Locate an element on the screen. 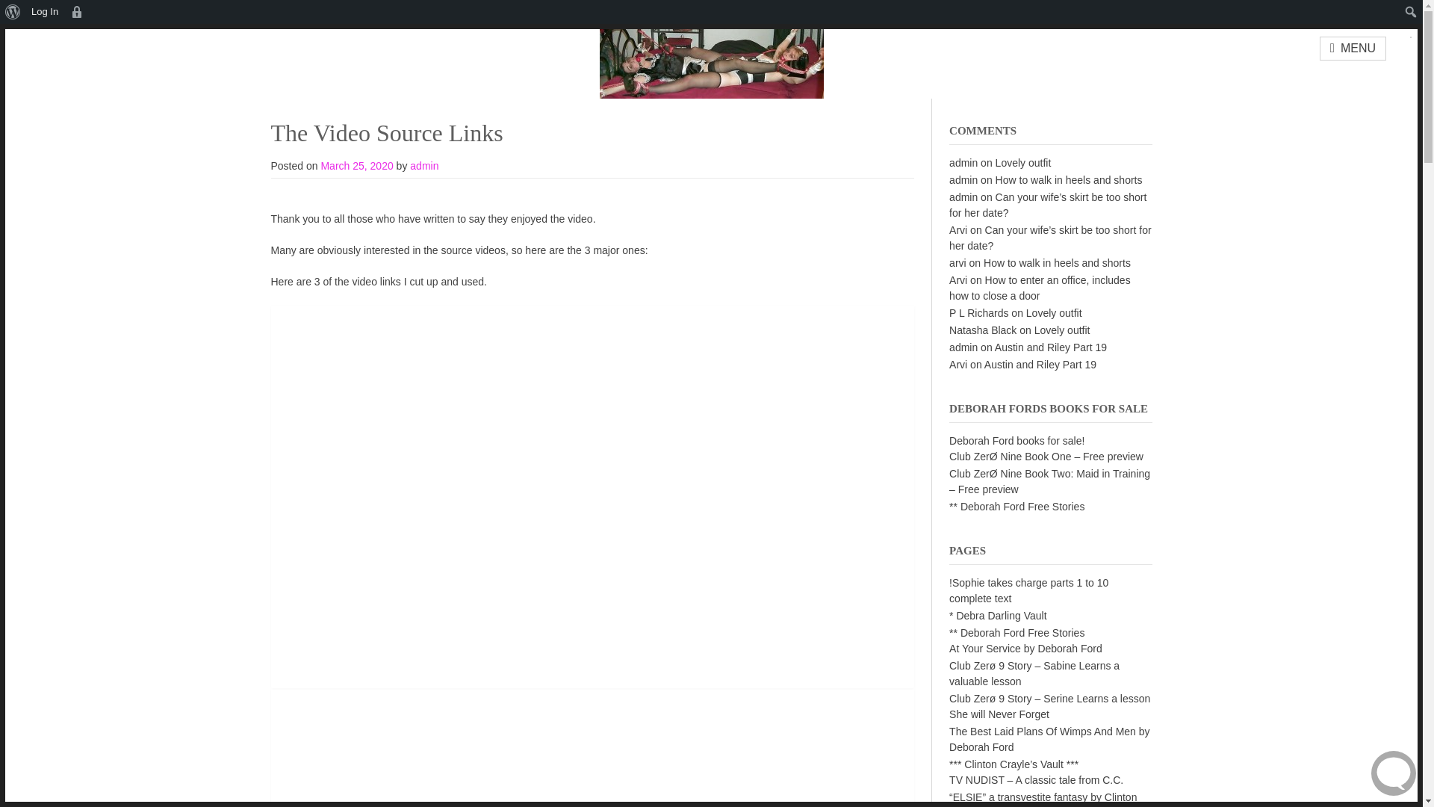 This screenshot has height=807, width=1434. Austin and Riley Part 19 is located at coordinates (1051, 347).